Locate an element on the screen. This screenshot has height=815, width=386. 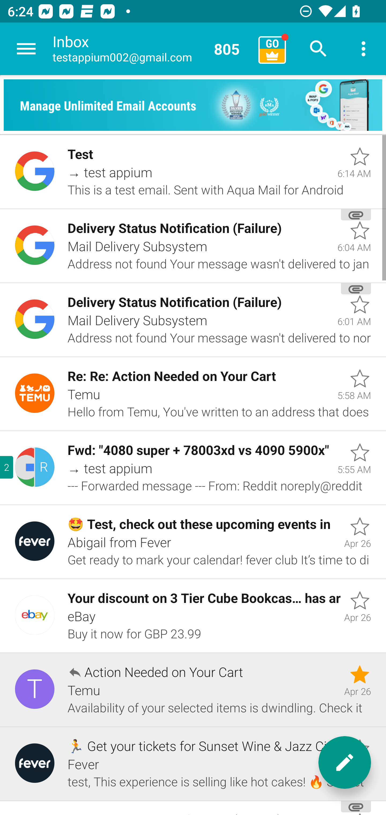
Navigate up is located at coordinates (26, 49).